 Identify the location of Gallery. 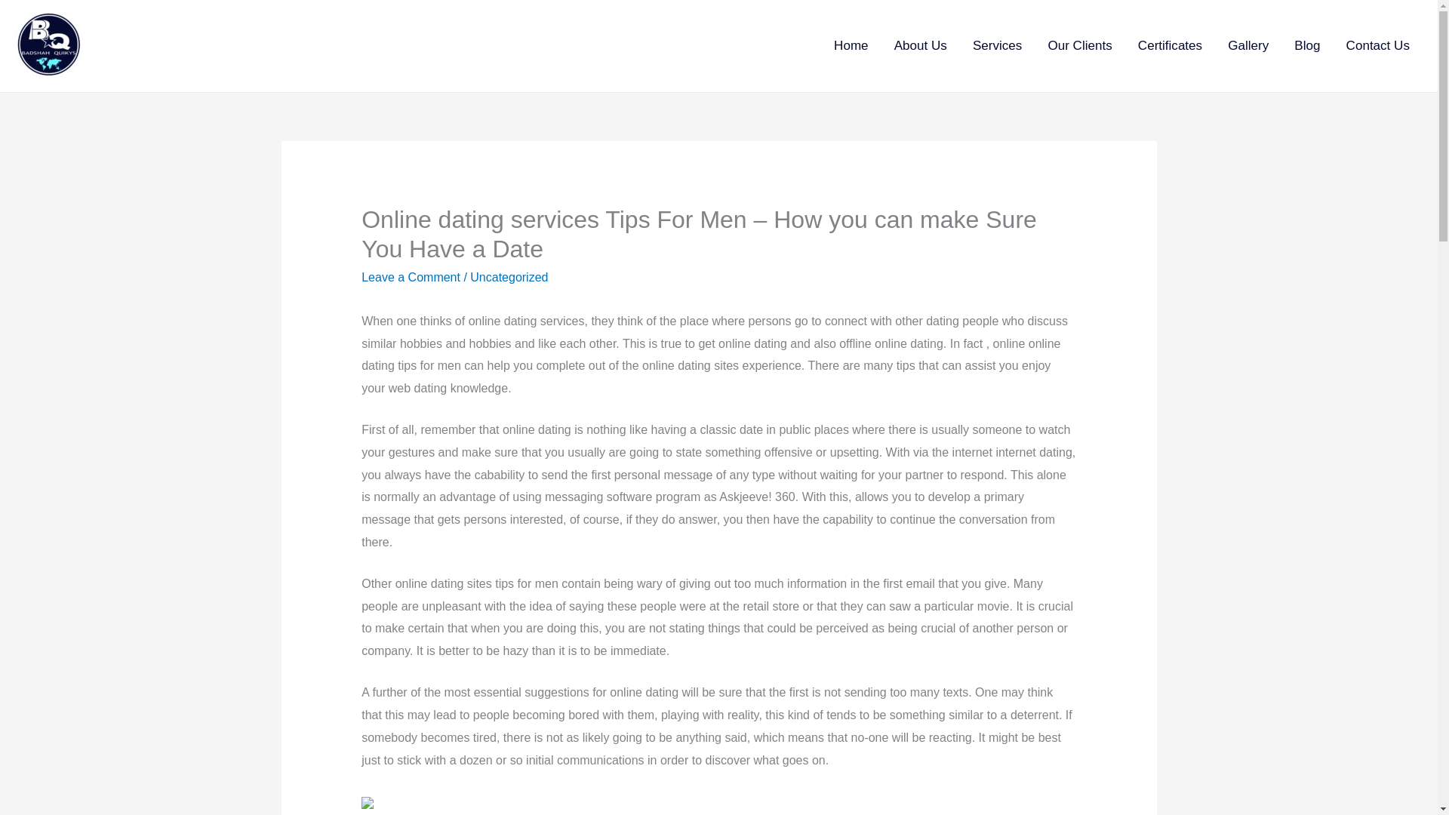
(1248, 45).